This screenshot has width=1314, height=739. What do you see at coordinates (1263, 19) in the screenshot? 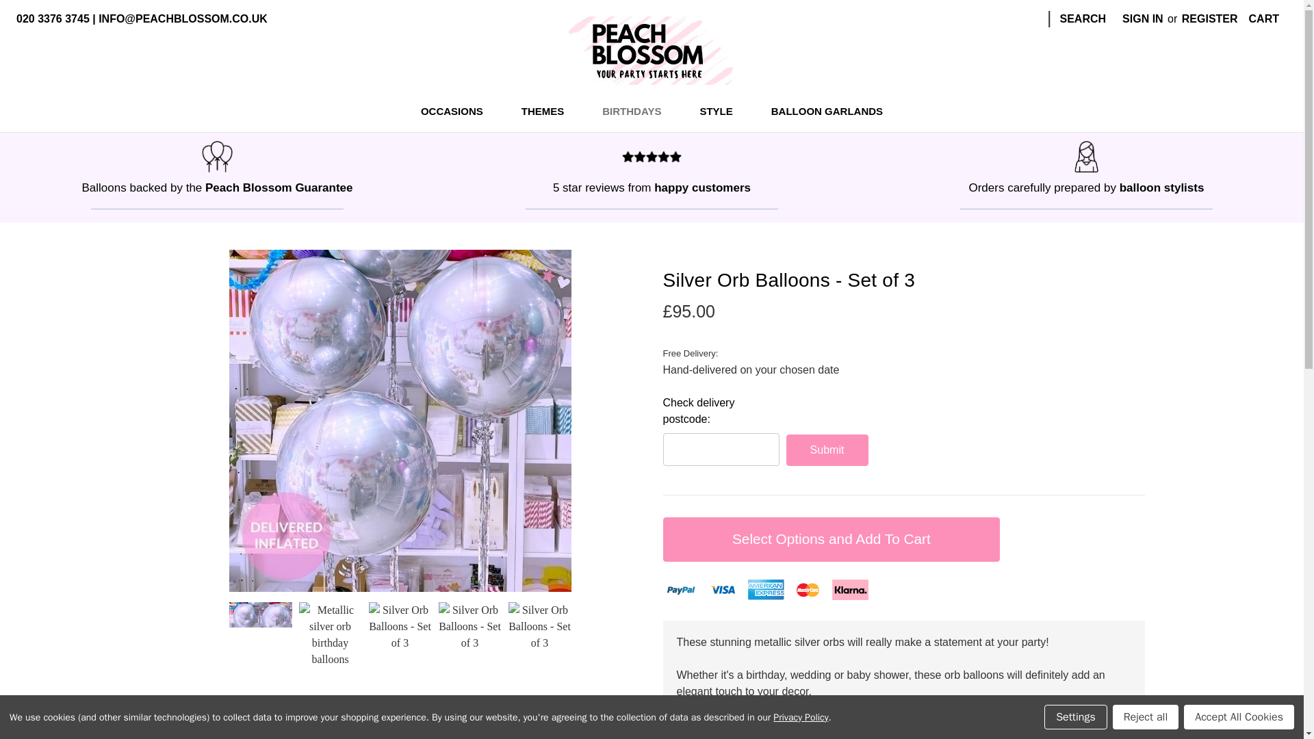
I see `CART` at bounding box center [1263, 19].